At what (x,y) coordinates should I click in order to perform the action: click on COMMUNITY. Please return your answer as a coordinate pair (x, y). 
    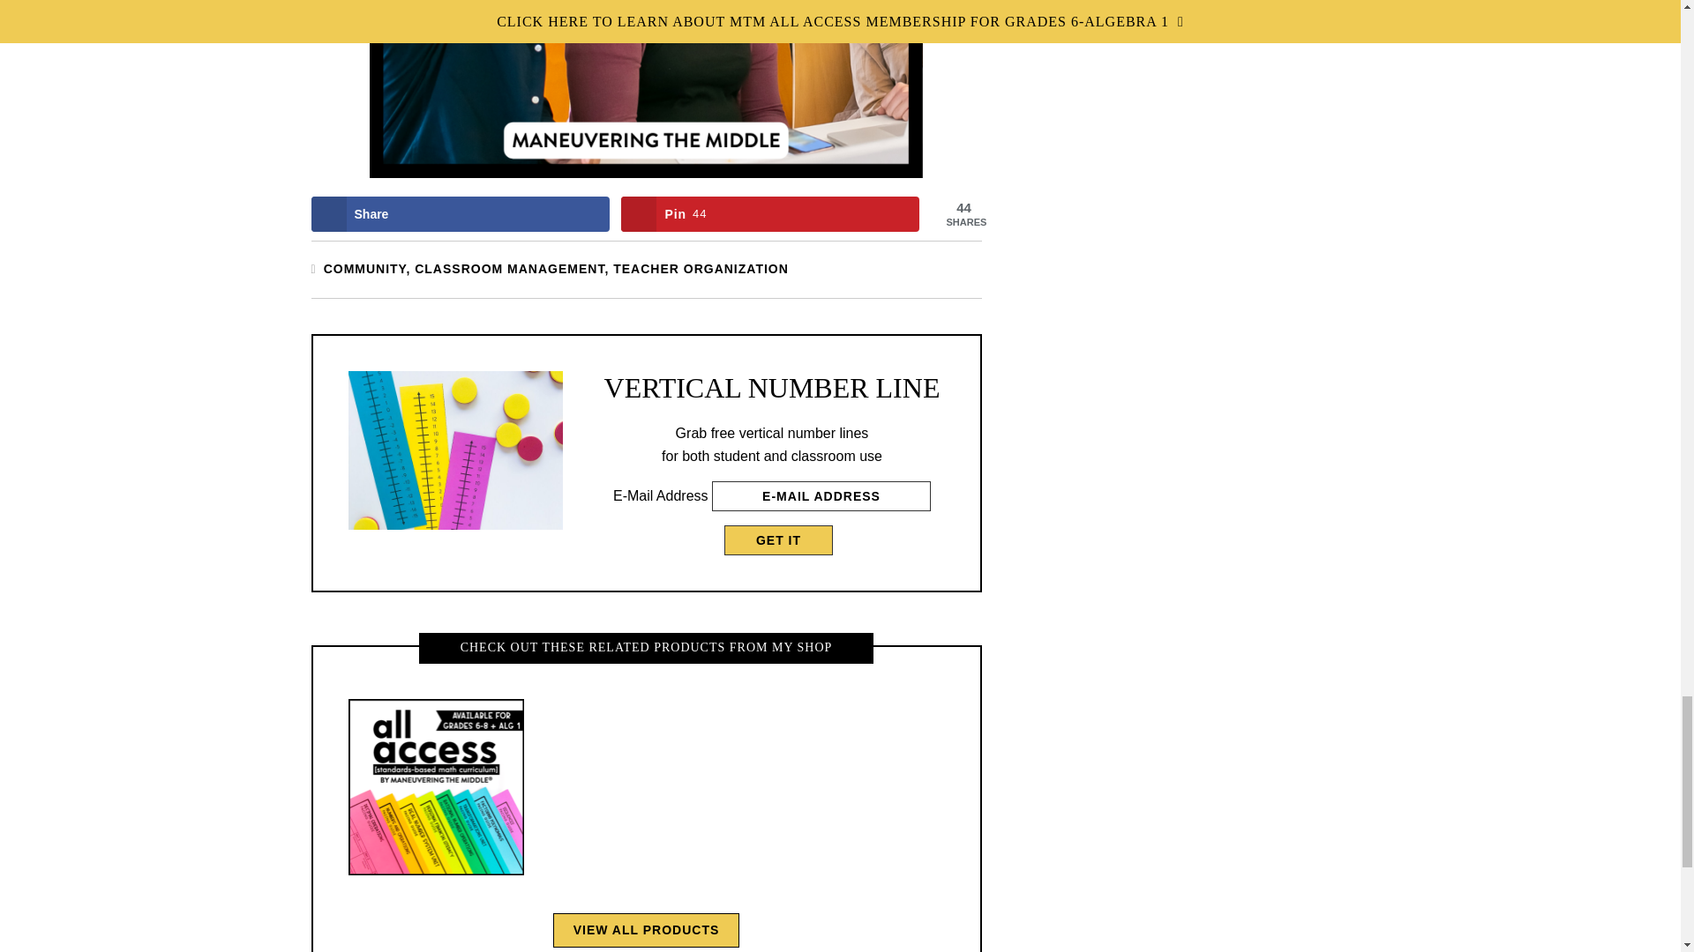
    Looking at the image, I should click on (778, 539).